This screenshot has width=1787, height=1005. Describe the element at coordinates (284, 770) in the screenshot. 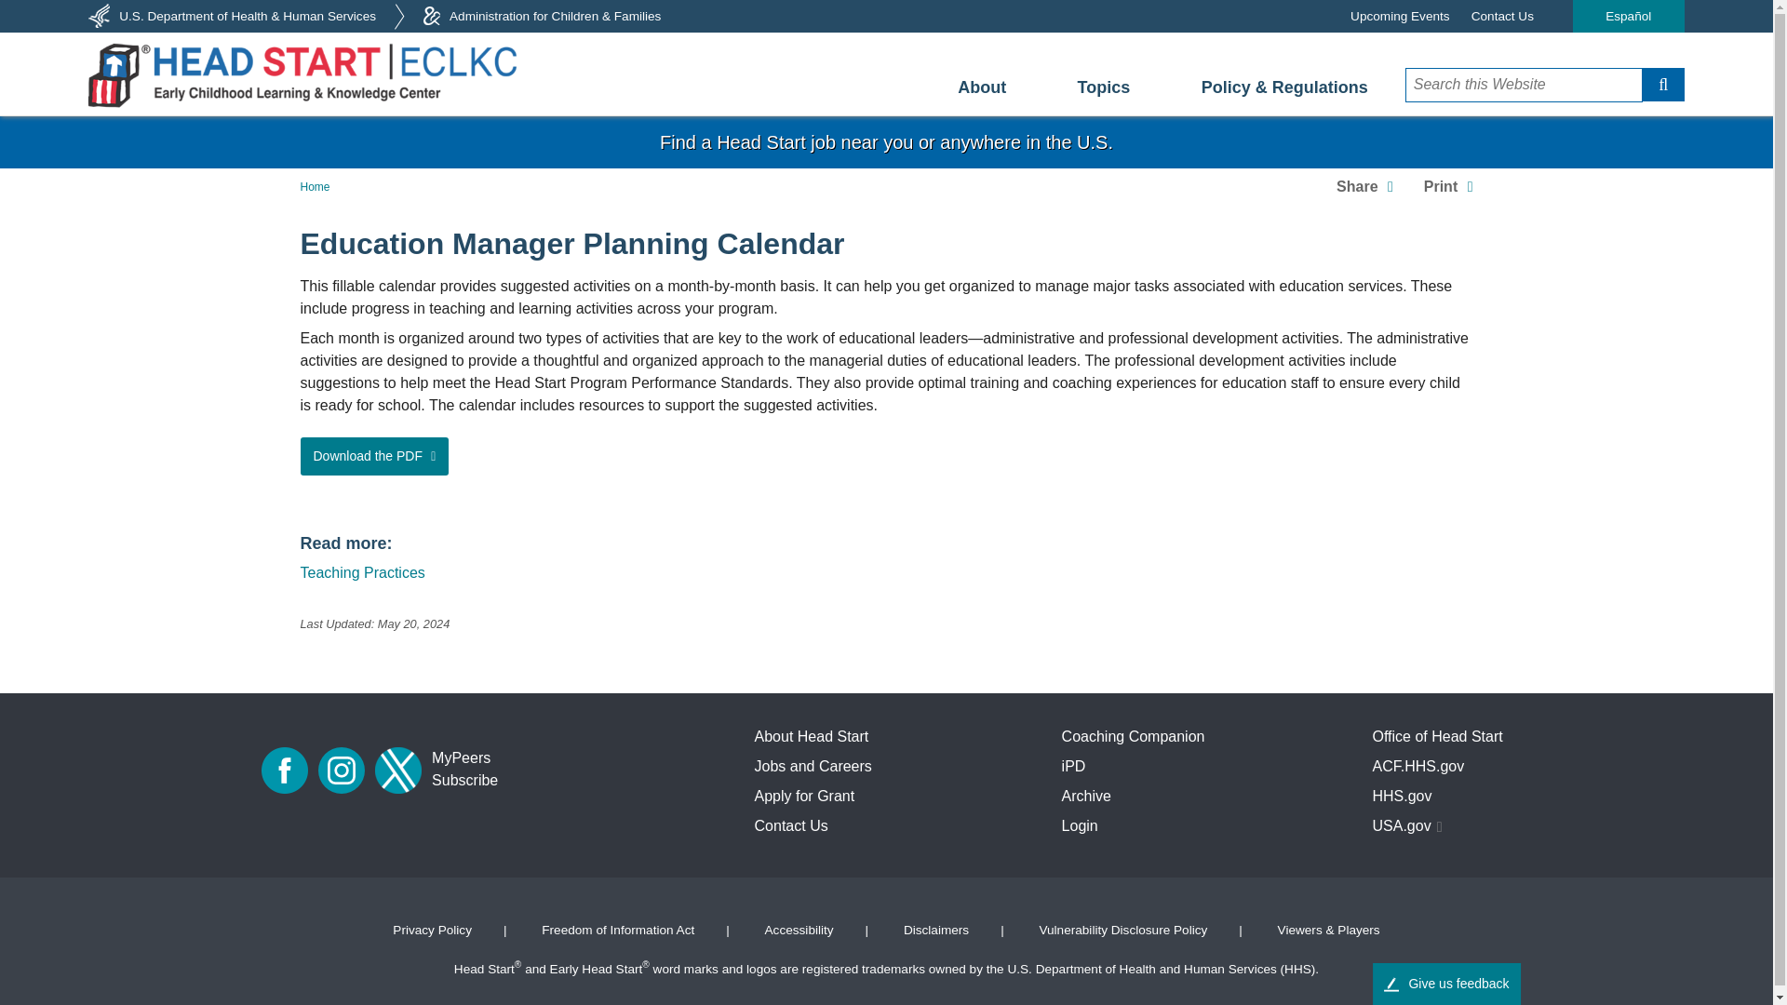

I see `Go to Facebook` at that location.